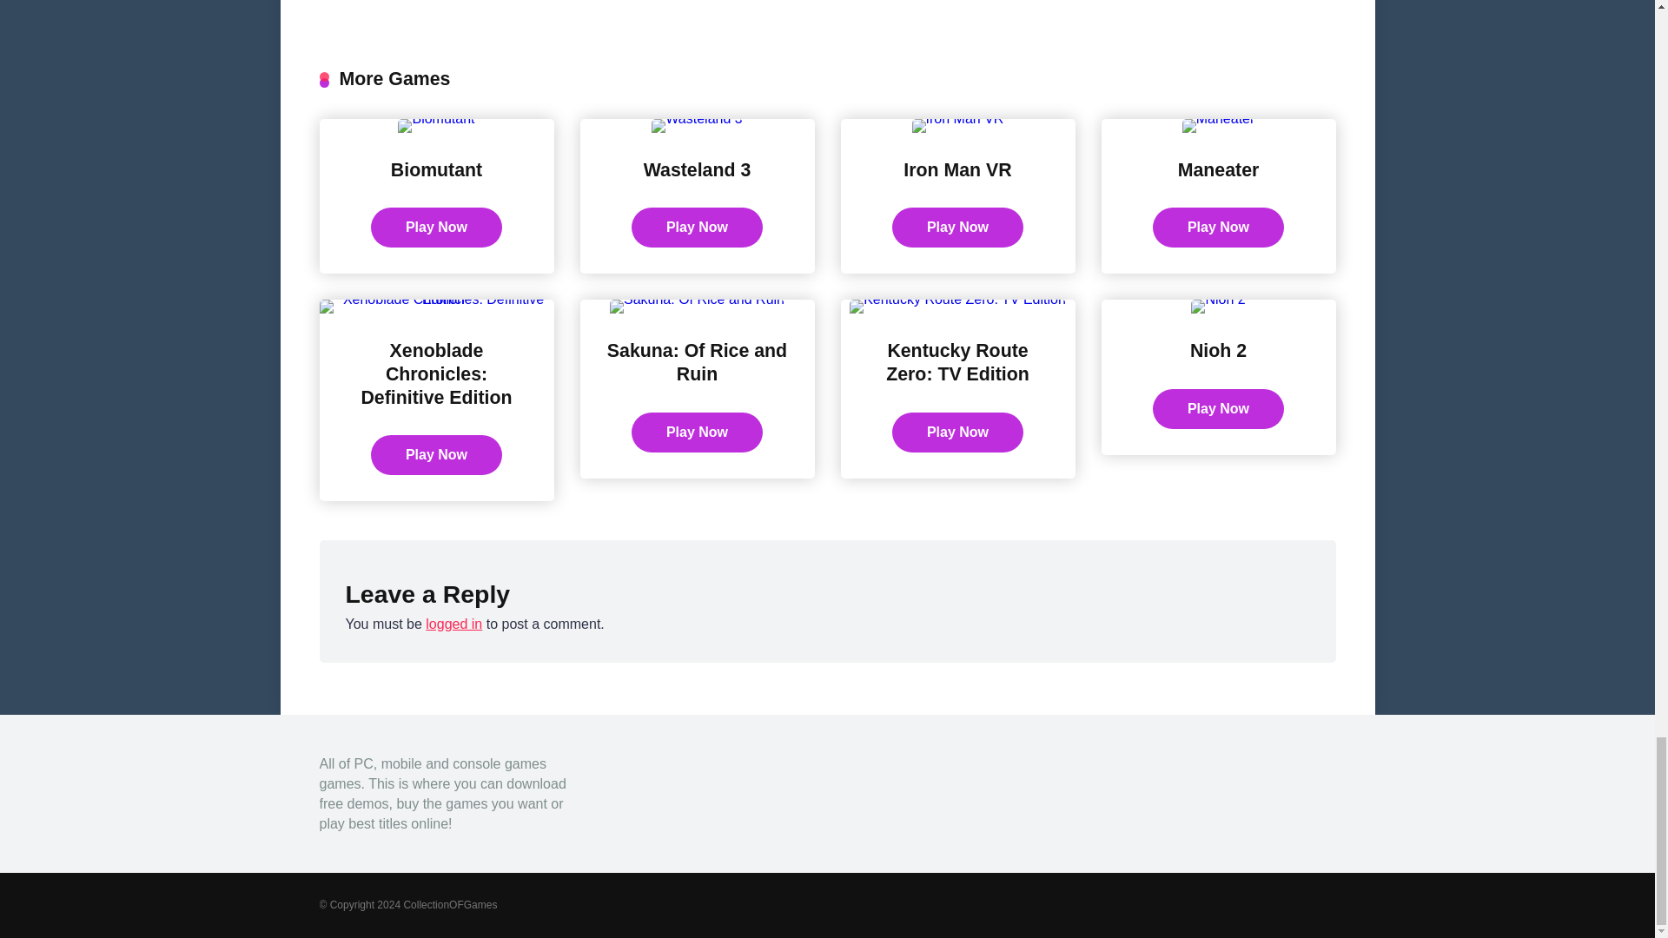 The image size is (1668, 938). I want to click on Play Now, so click(436, 228).